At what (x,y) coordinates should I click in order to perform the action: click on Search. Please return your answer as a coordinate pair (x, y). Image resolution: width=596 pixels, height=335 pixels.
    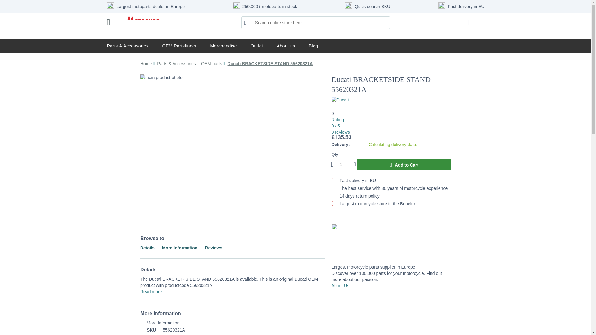
    Looking at the image, I should click on (245, 23).